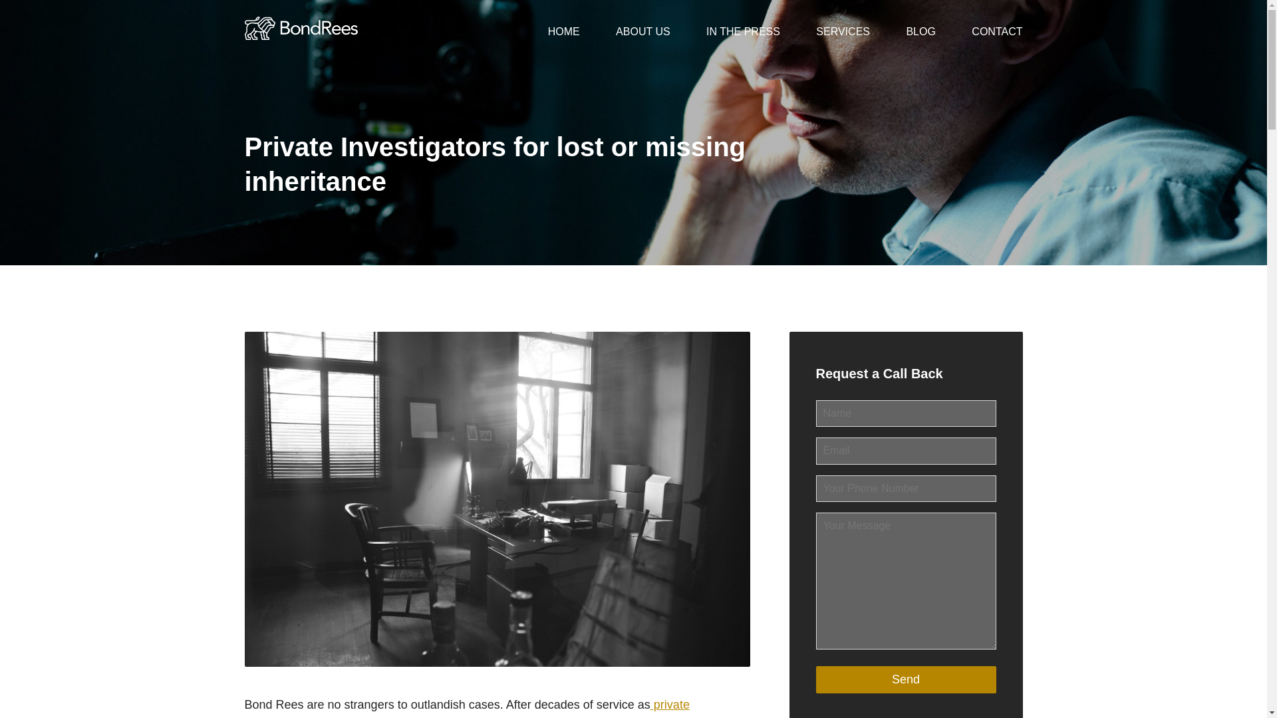 The width and height of the screenshot is (1277, 718). What do you see at coordinates (842, 31) in the screenshot?
I see `SERVICES` at bounding box center [842, 31].